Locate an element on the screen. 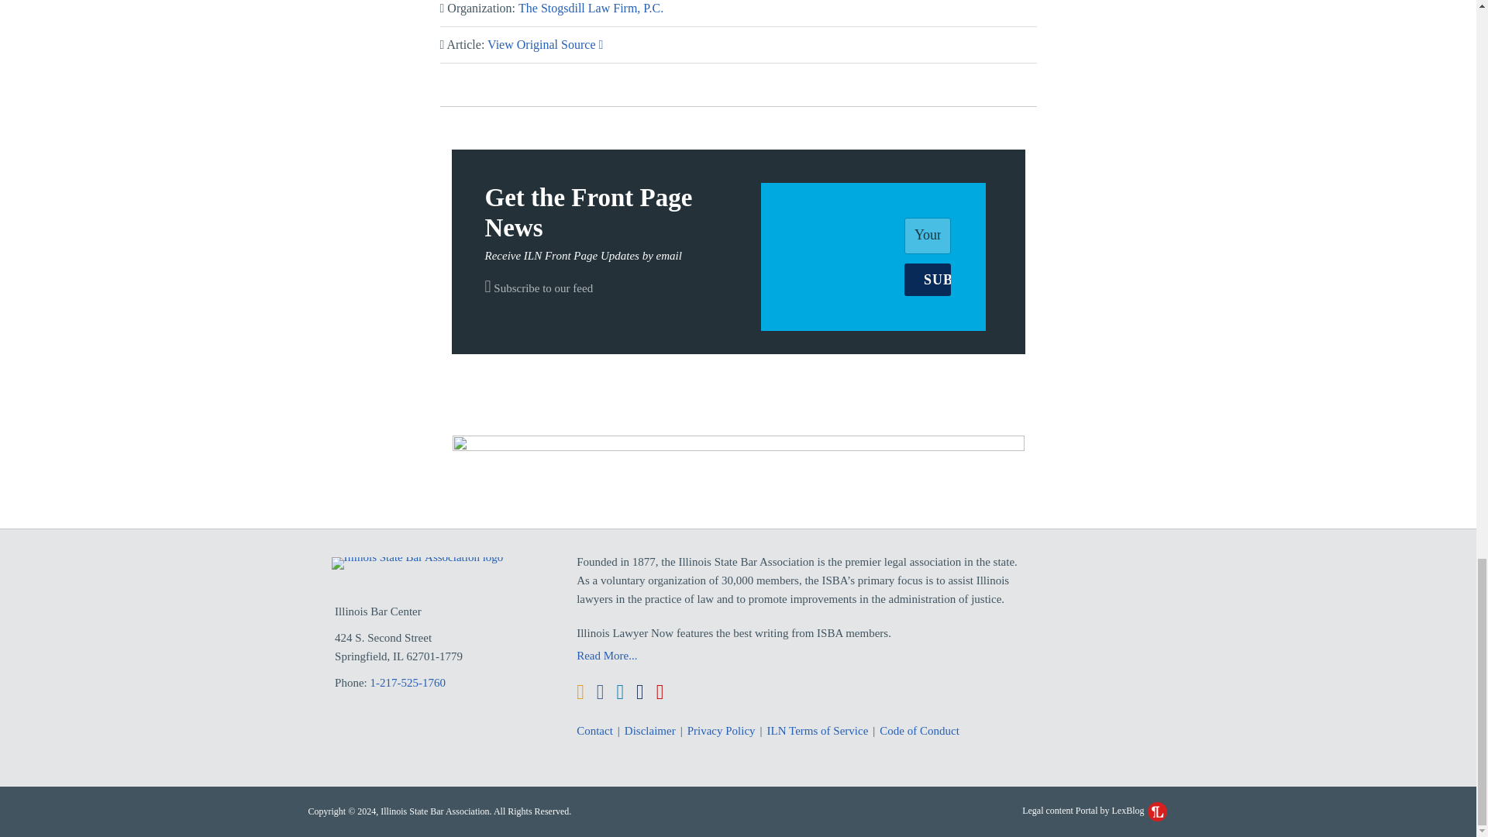  Twitter is located at coordinates (640, 693).